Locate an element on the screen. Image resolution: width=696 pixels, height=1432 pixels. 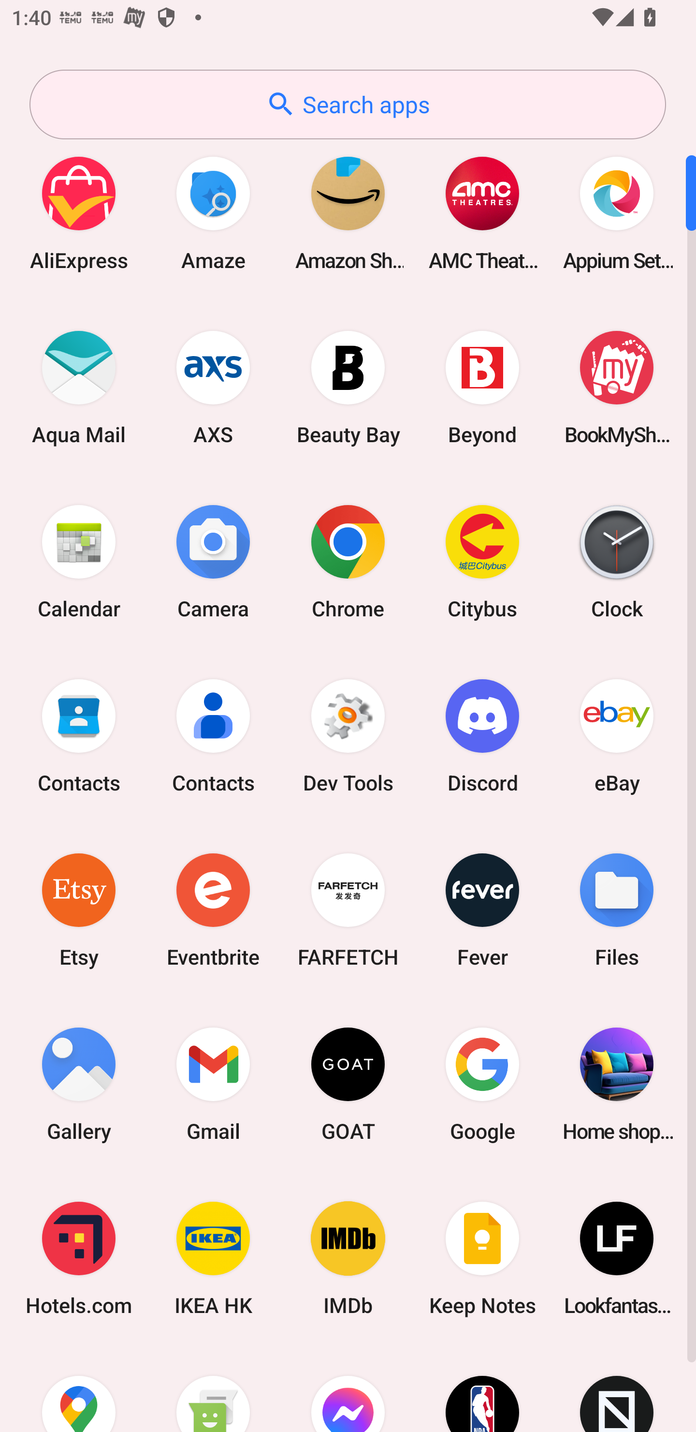
Calendar is located at coordinates (79, 561).